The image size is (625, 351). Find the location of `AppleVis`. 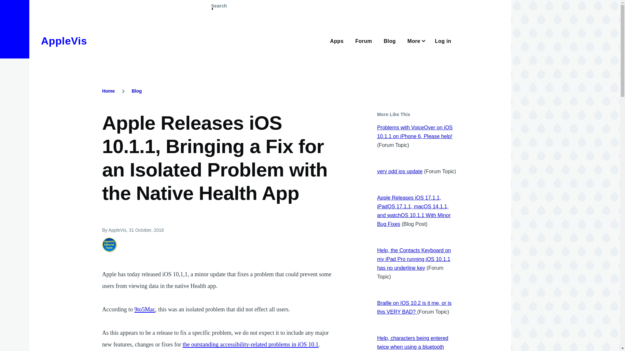

AppleVis is located at coordinates (64, 41).